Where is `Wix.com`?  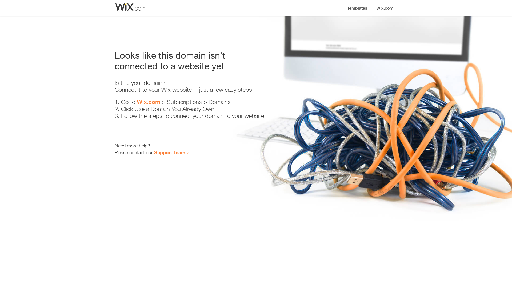
Wix.com is located at coordinates (149, 102).